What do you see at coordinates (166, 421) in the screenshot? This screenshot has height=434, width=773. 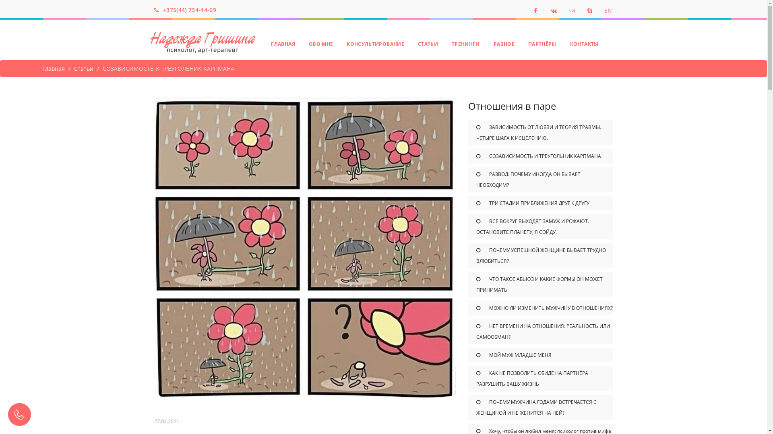 I see `27.02.2021` at bounding box center [166, 421].